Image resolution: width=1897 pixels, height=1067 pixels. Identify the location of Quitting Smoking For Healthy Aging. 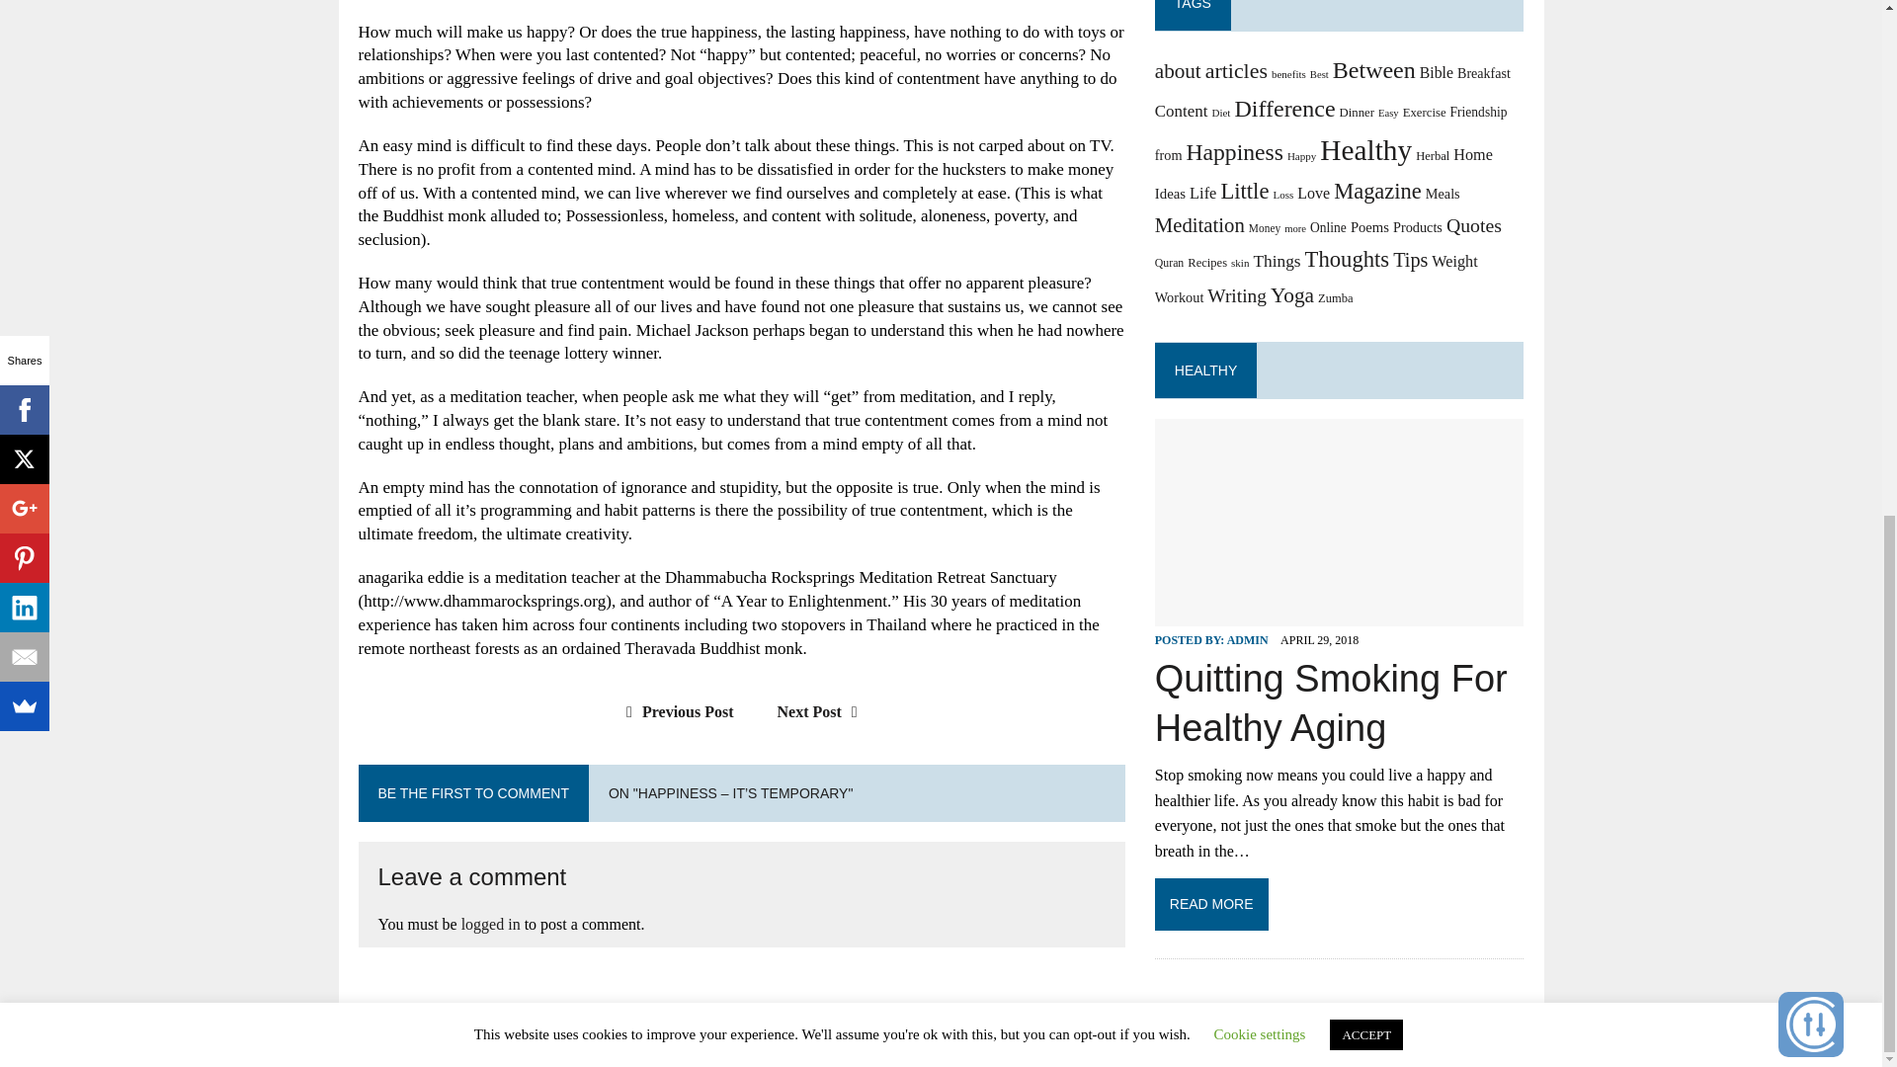
(1340, 613).